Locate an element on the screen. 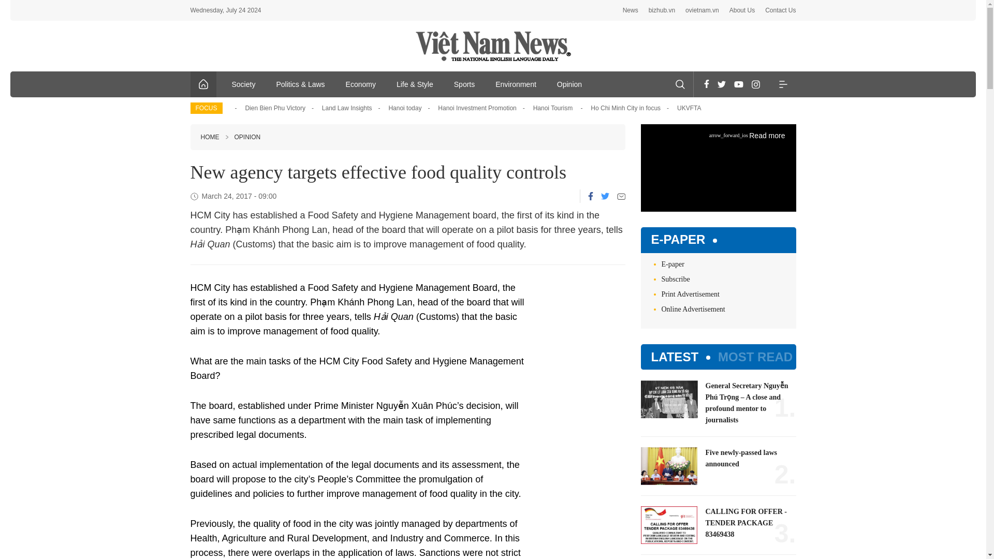 The height and width of the screenshot is (559, 994). Opinion is located at coordinates (569, 84).